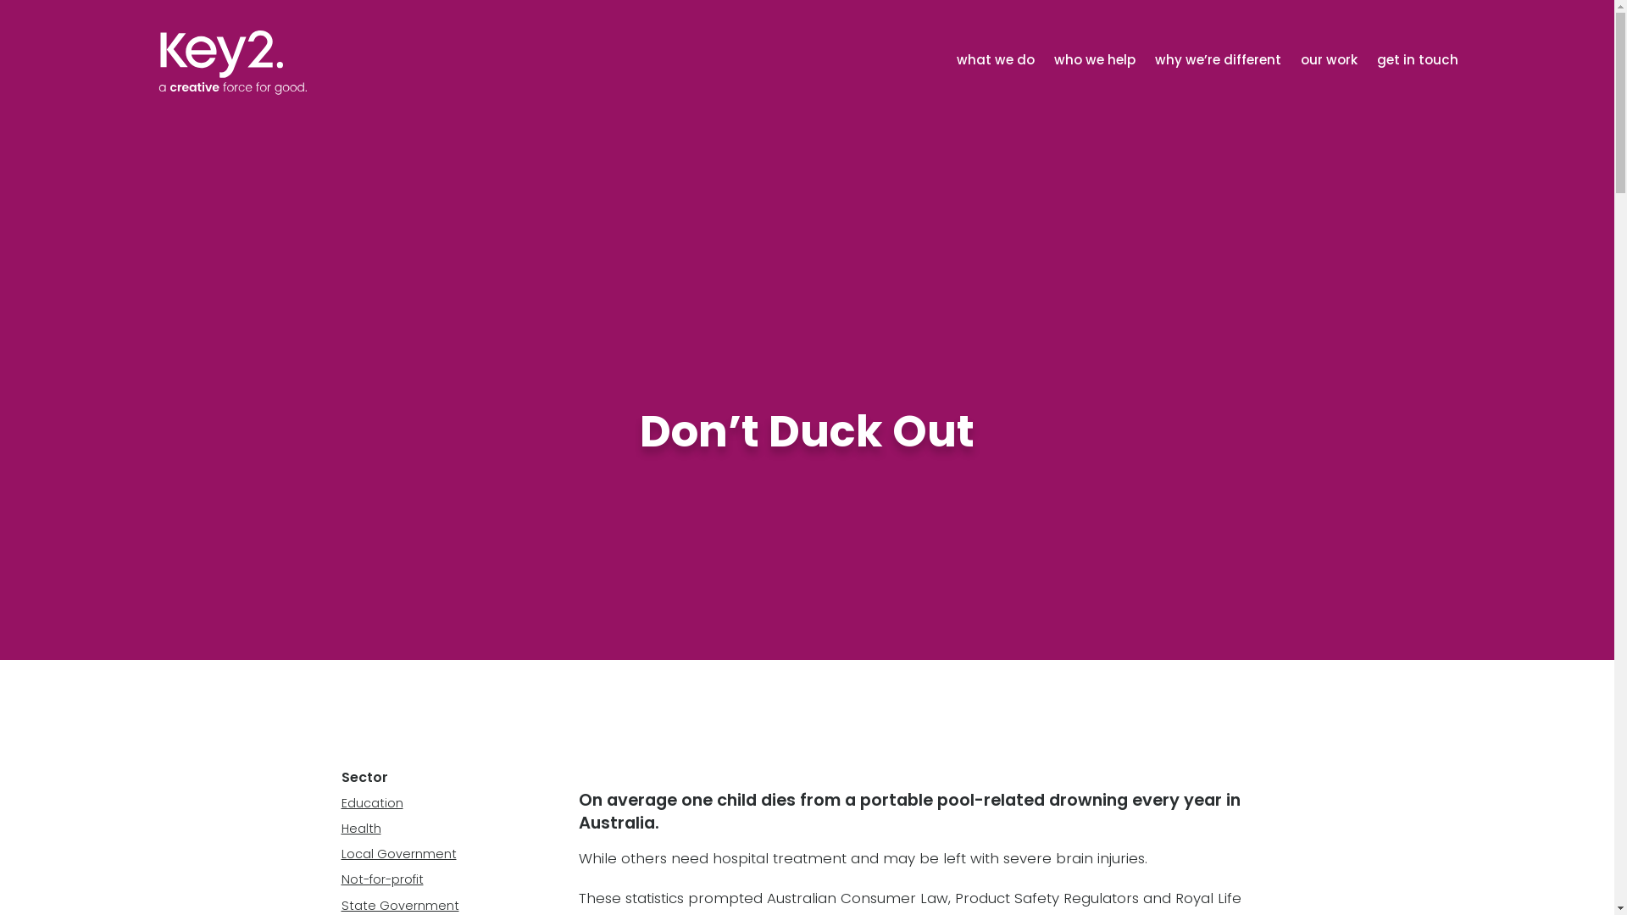 This screenshot has height=915, width=1627. What do you see at coordinates (432, 829) in the screenshot?
I see `Health` at bounding box center [432, 829].